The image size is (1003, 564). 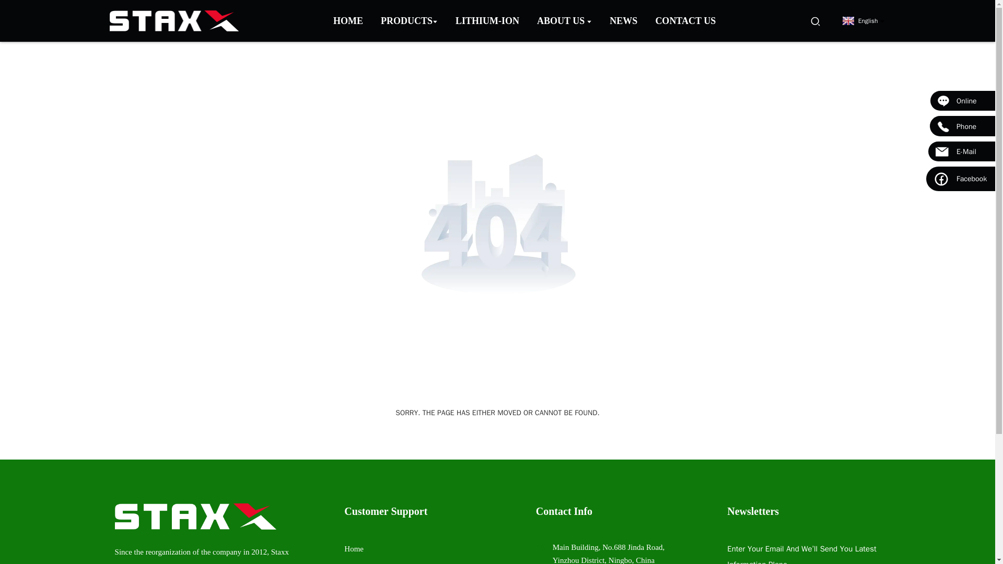 I want to click on Contact Us, so click(x=685, y=21).